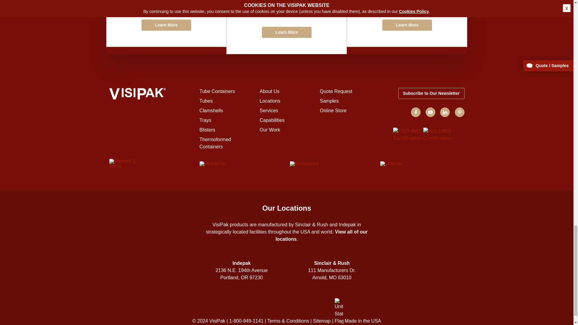  Describe the element at coordinates (206, 101) in the screenshot. I see `Tubes` at that location.